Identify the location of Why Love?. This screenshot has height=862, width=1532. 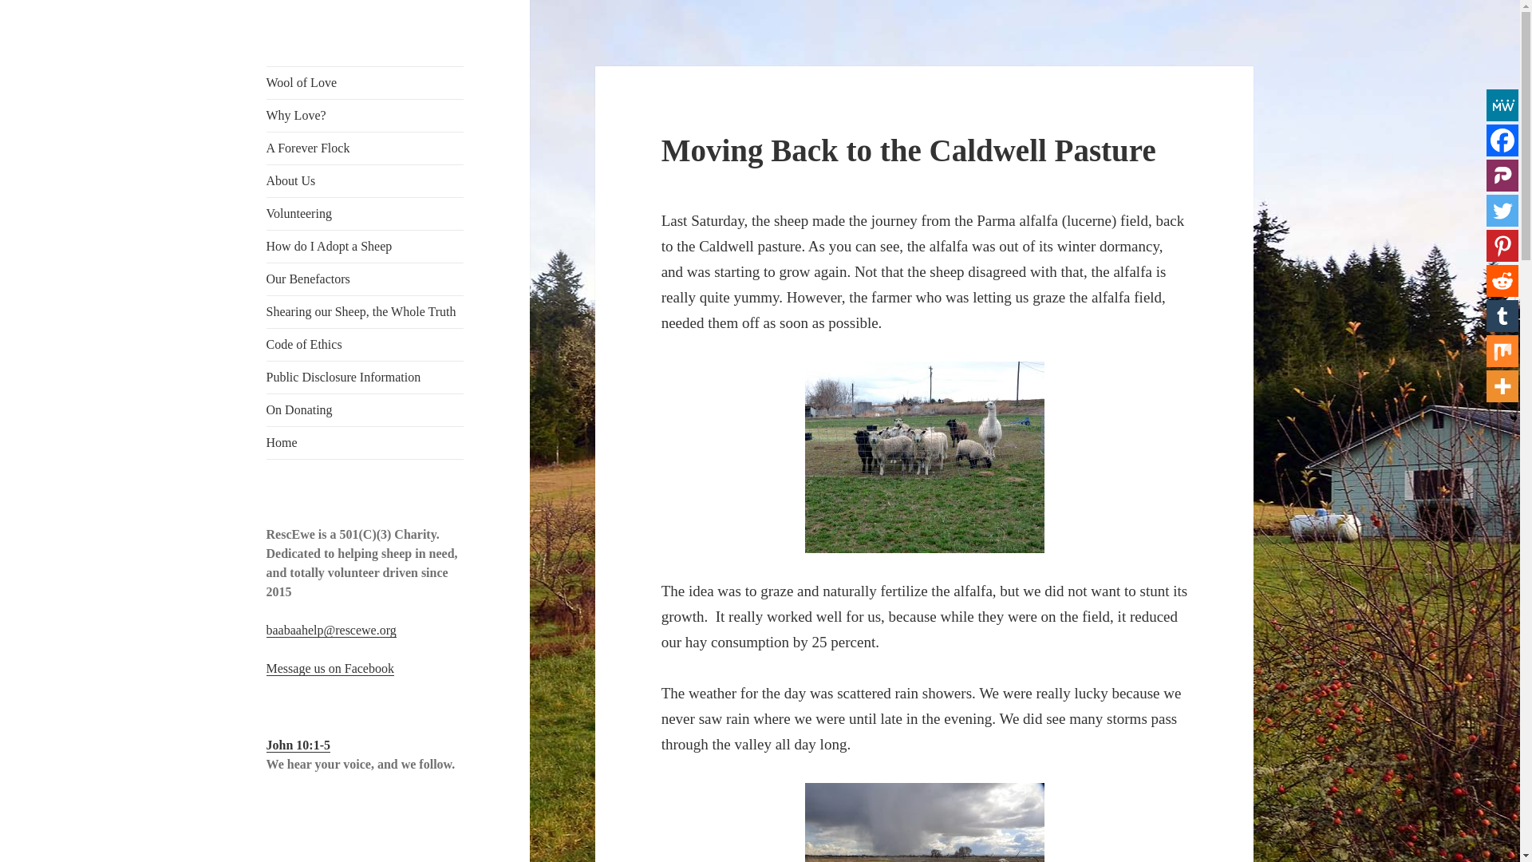
(365, 116).